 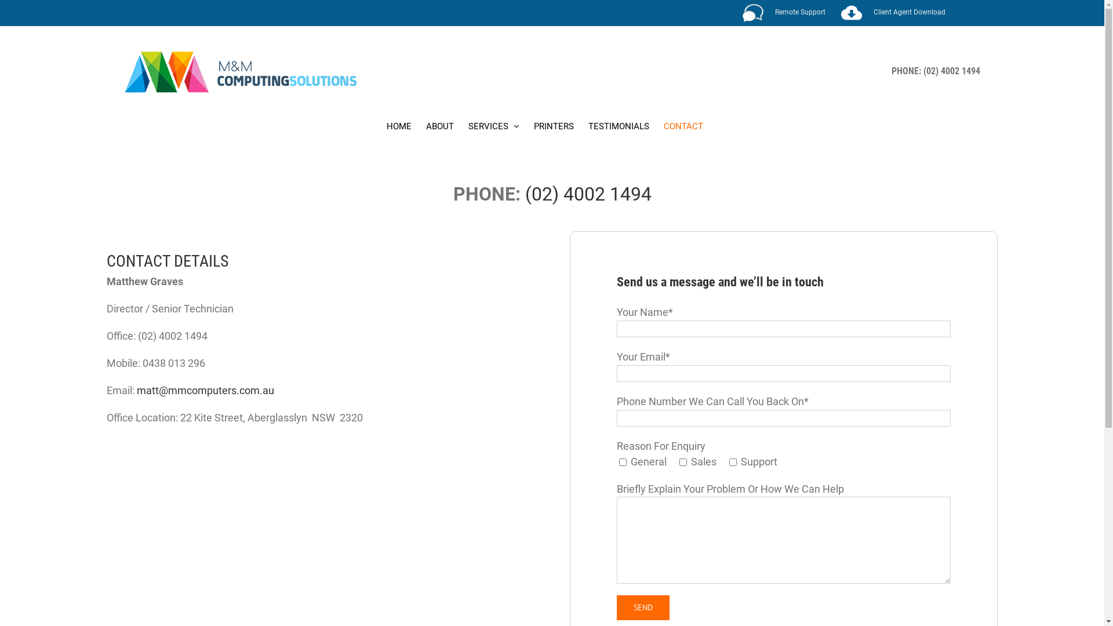 I want to click on Send, so click(x=643, y=607).